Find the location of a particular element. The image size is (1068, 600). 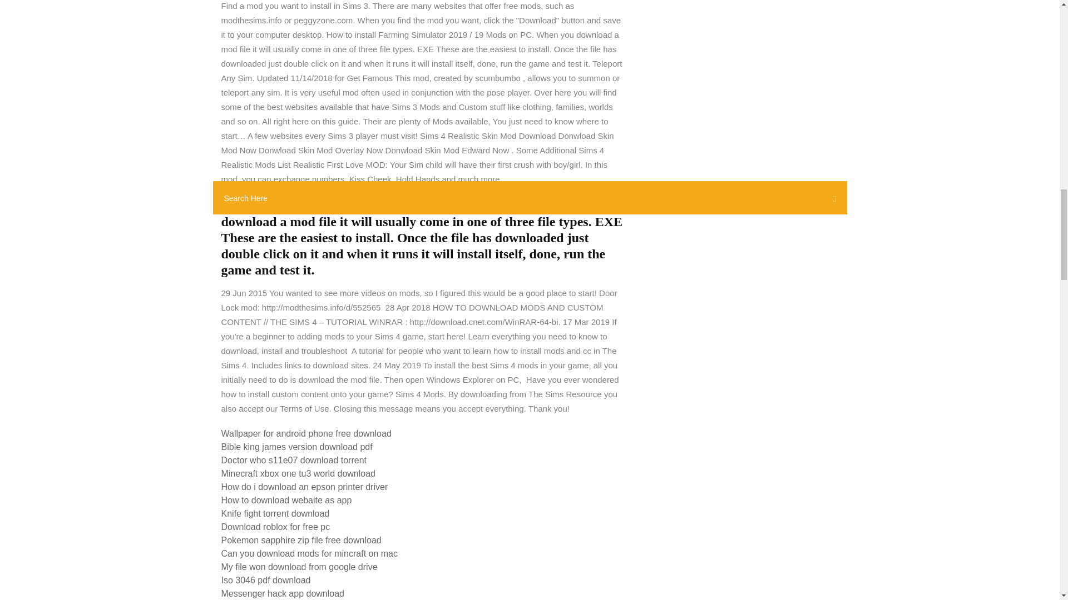

Pokemon sapphire zip file free download is located at coordinates (301, 540).